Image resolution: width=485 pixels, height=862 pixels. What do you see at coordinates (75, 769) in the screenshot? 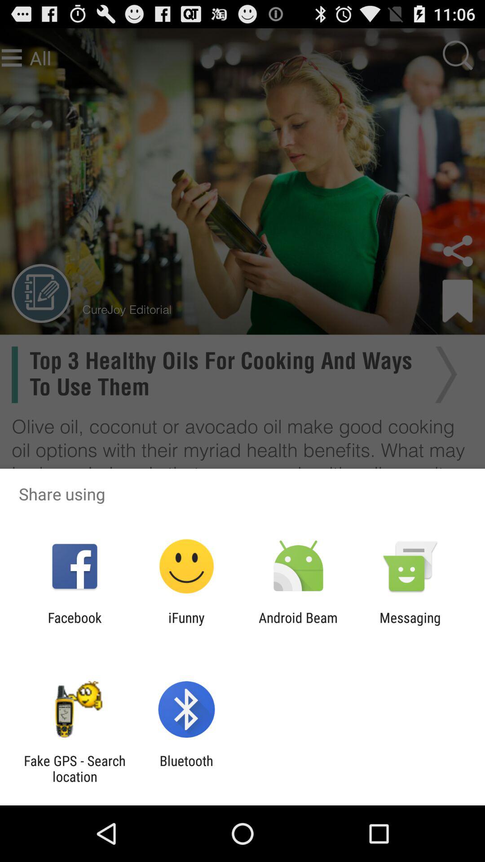
I see `swipe to the fake gps search item` at bounding box center [75, 769].